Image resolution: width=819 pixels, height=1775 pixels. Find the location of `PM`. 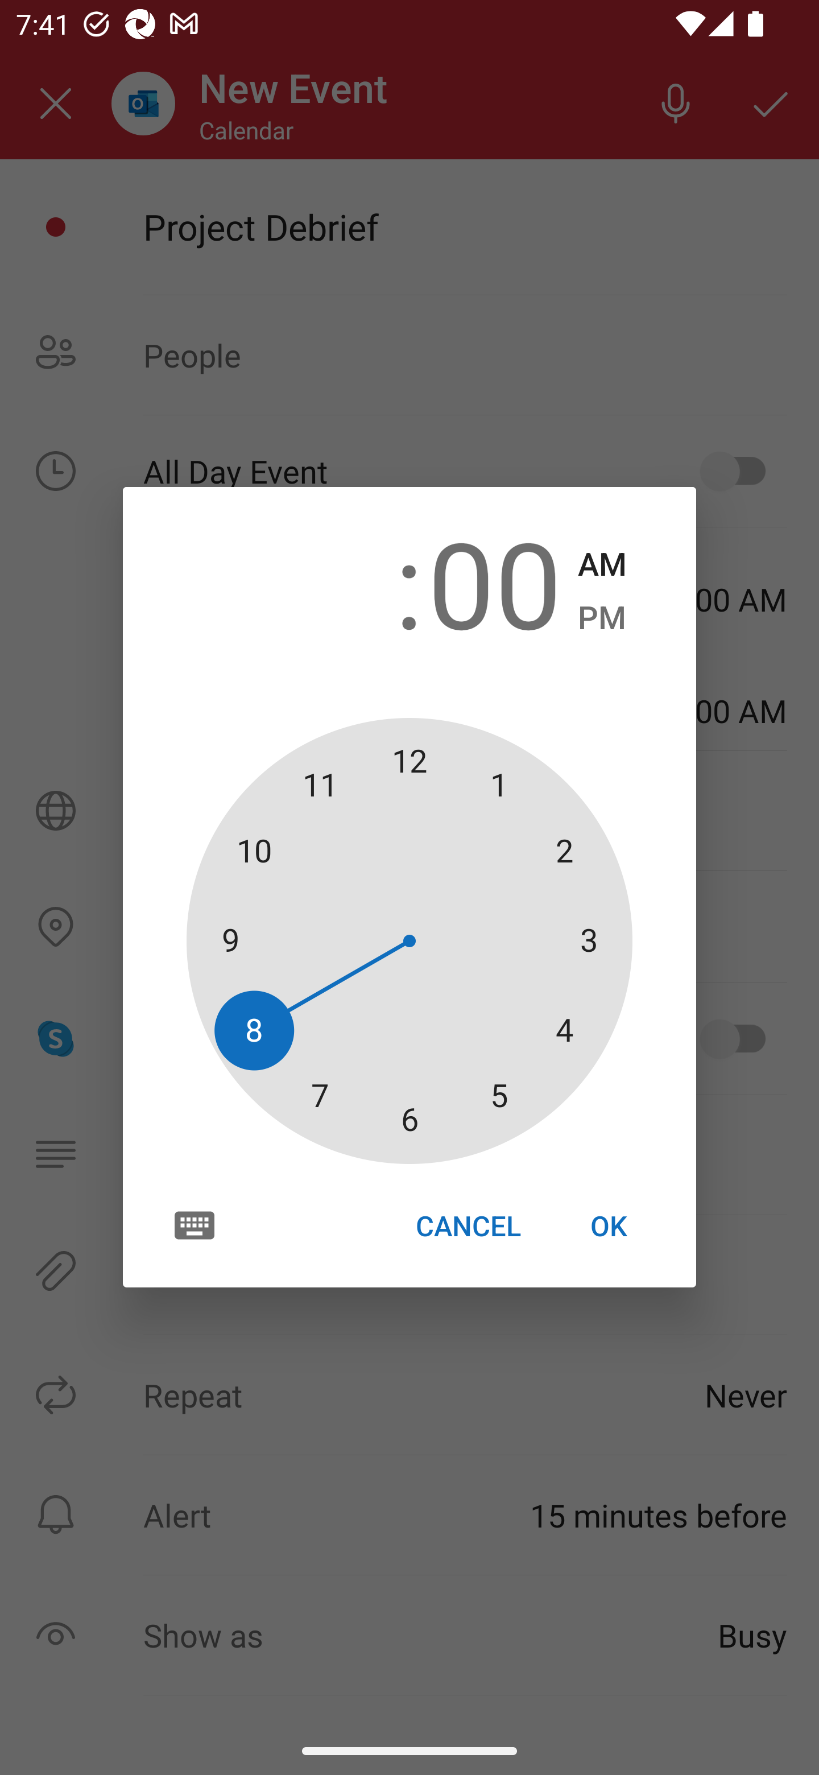

PM is located at coordinates (602, 618).